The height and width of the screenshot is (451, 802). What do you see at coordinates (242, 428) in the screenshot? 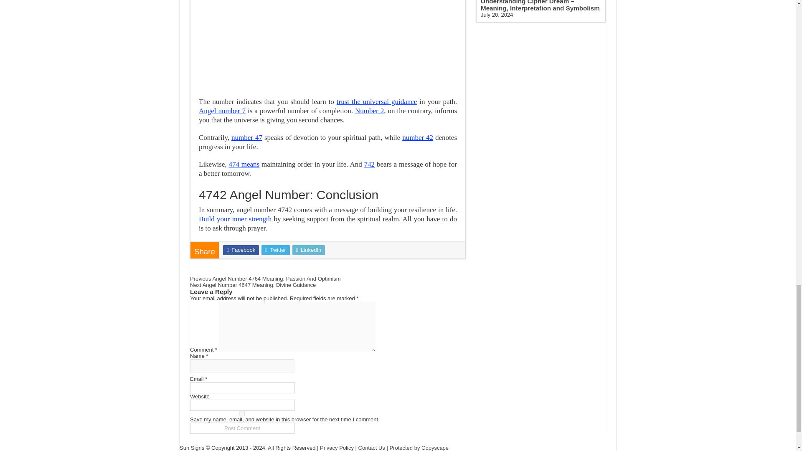
I see `Post Comment` at bounding box center [242, 428].